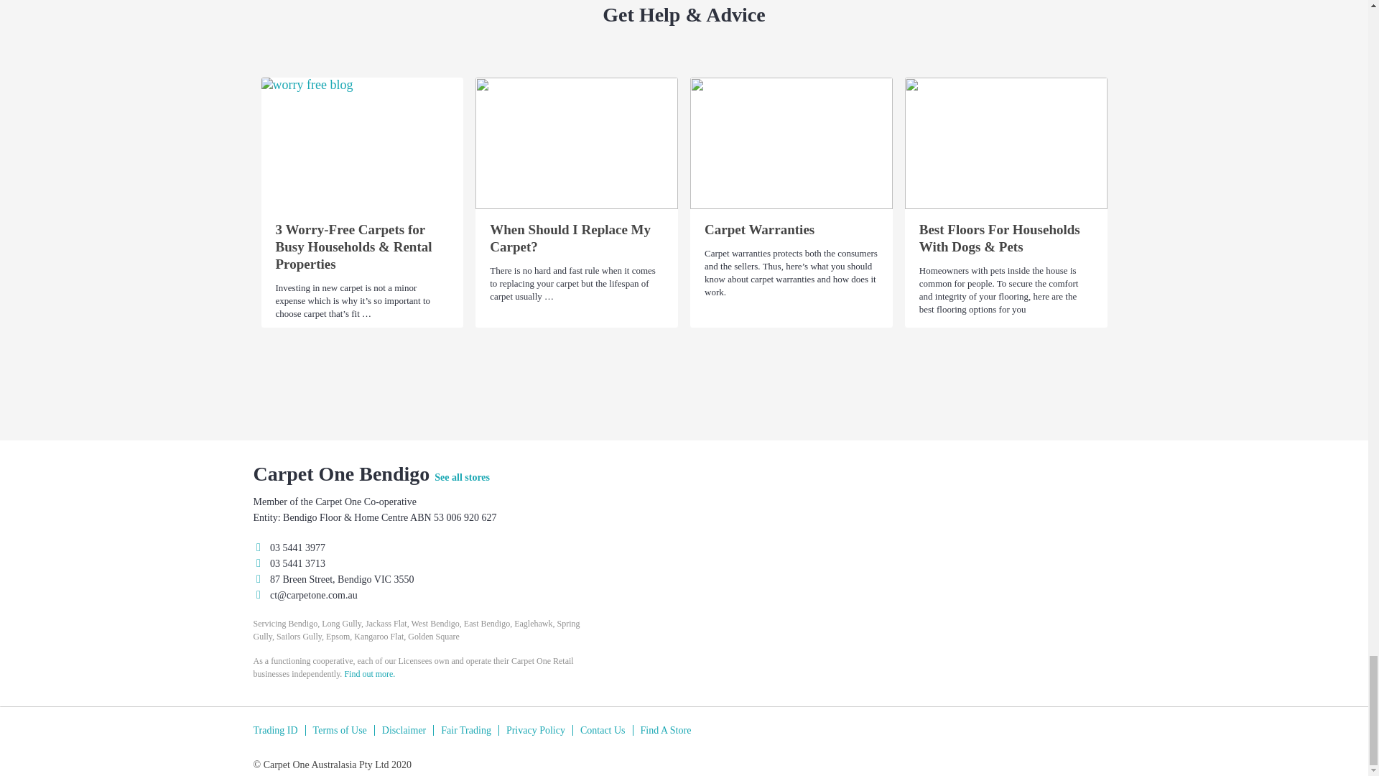 The image size is (1379, 776). What do you see at coordinates (577, 143) in the screenshot?
I see `When Should I Replace My Carpet?` at bounding box center [577, 143].